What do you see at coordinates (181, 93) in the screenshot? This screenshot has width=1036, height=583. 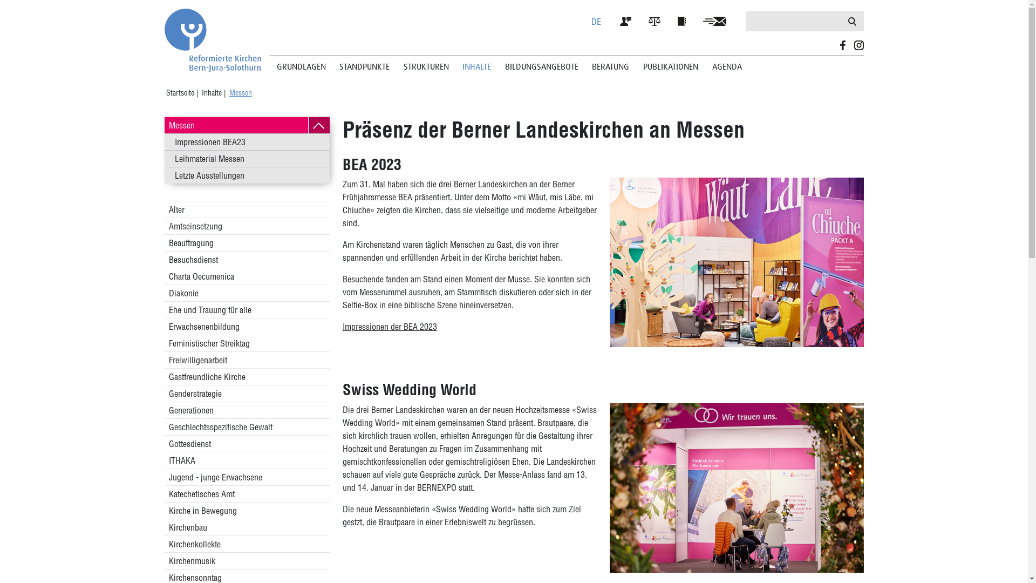 I see `Startseite` at bounding box center [181, 93].